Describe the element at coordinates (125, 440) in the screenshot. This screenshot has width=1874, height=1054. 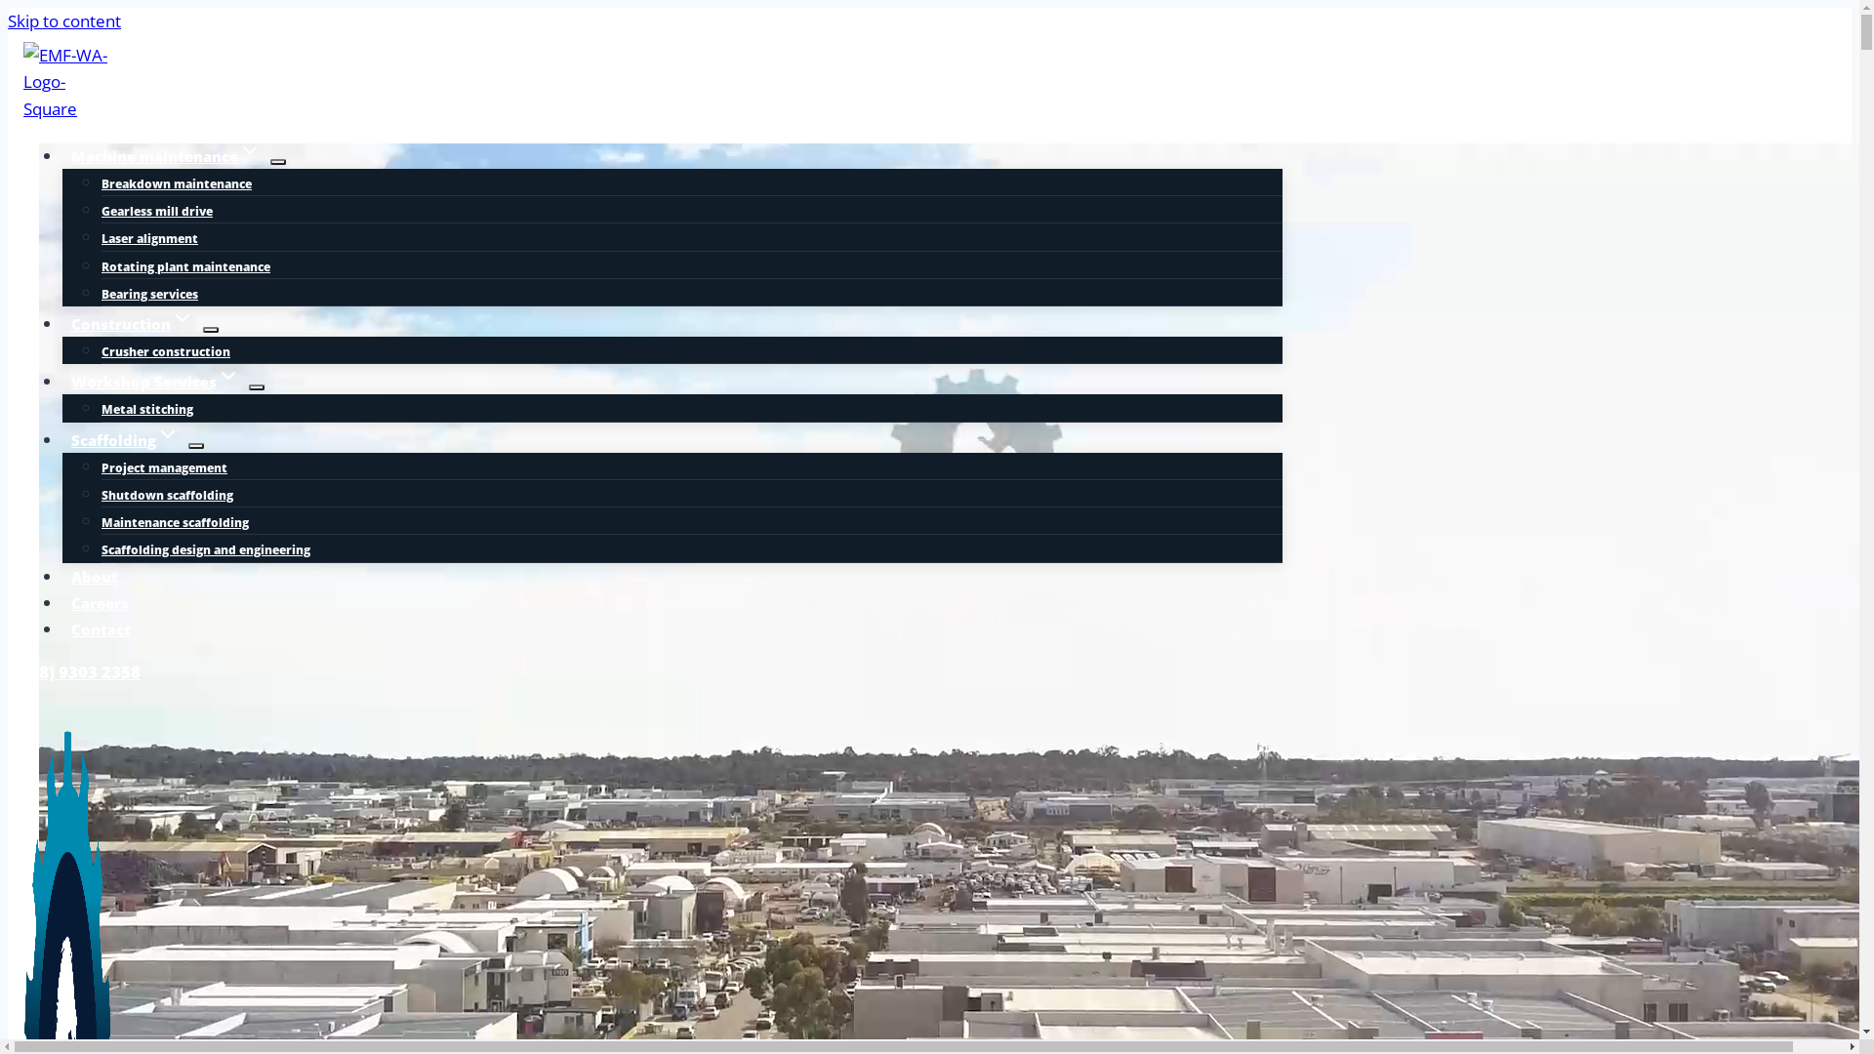
I see `ScaffoldingExpand` at that location.